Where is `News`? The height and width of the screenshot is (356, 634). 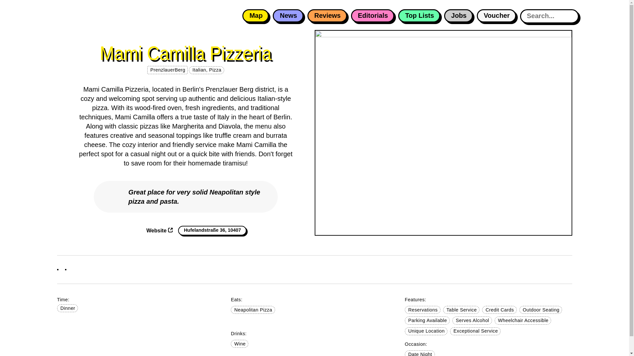 News is located at coordinates (288, 16).